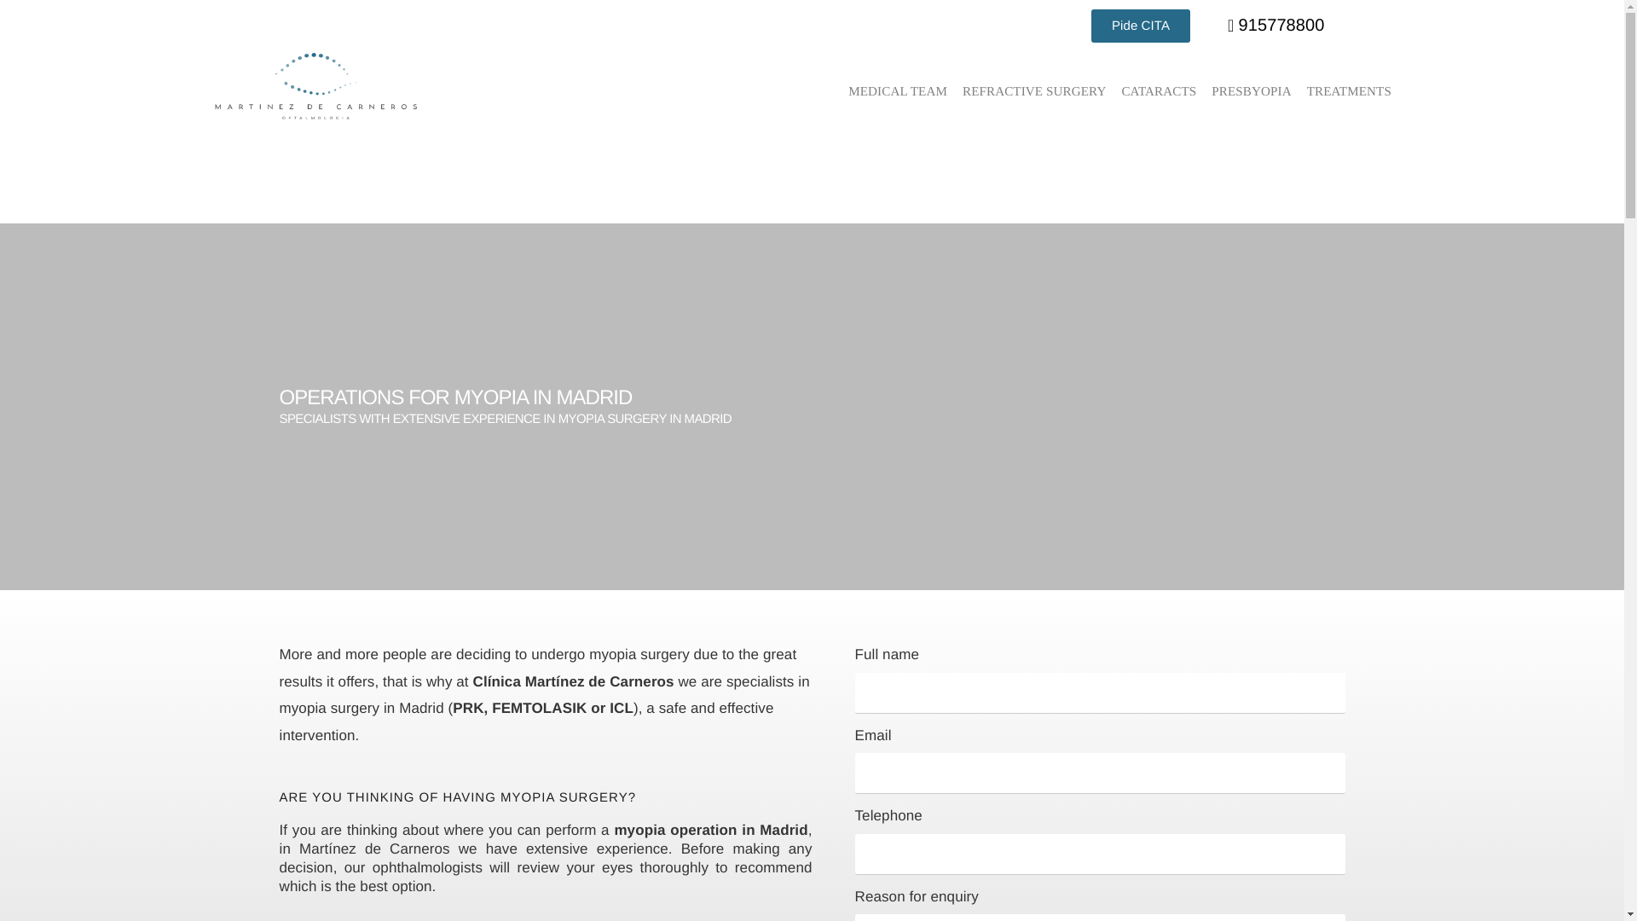 The image size is (1637, 921). Describe the element at coordinates (1033, 90) in the screenshot. I see `REFRACTIVE SURGERY` at that location.